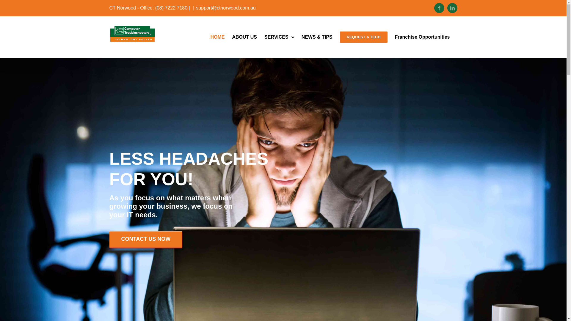 The height and width of the screenshot is (321, 571). What do you see at coordinates (439, 8) in the screenshot?
I see `Facebook` at bounding box center [439, 8].